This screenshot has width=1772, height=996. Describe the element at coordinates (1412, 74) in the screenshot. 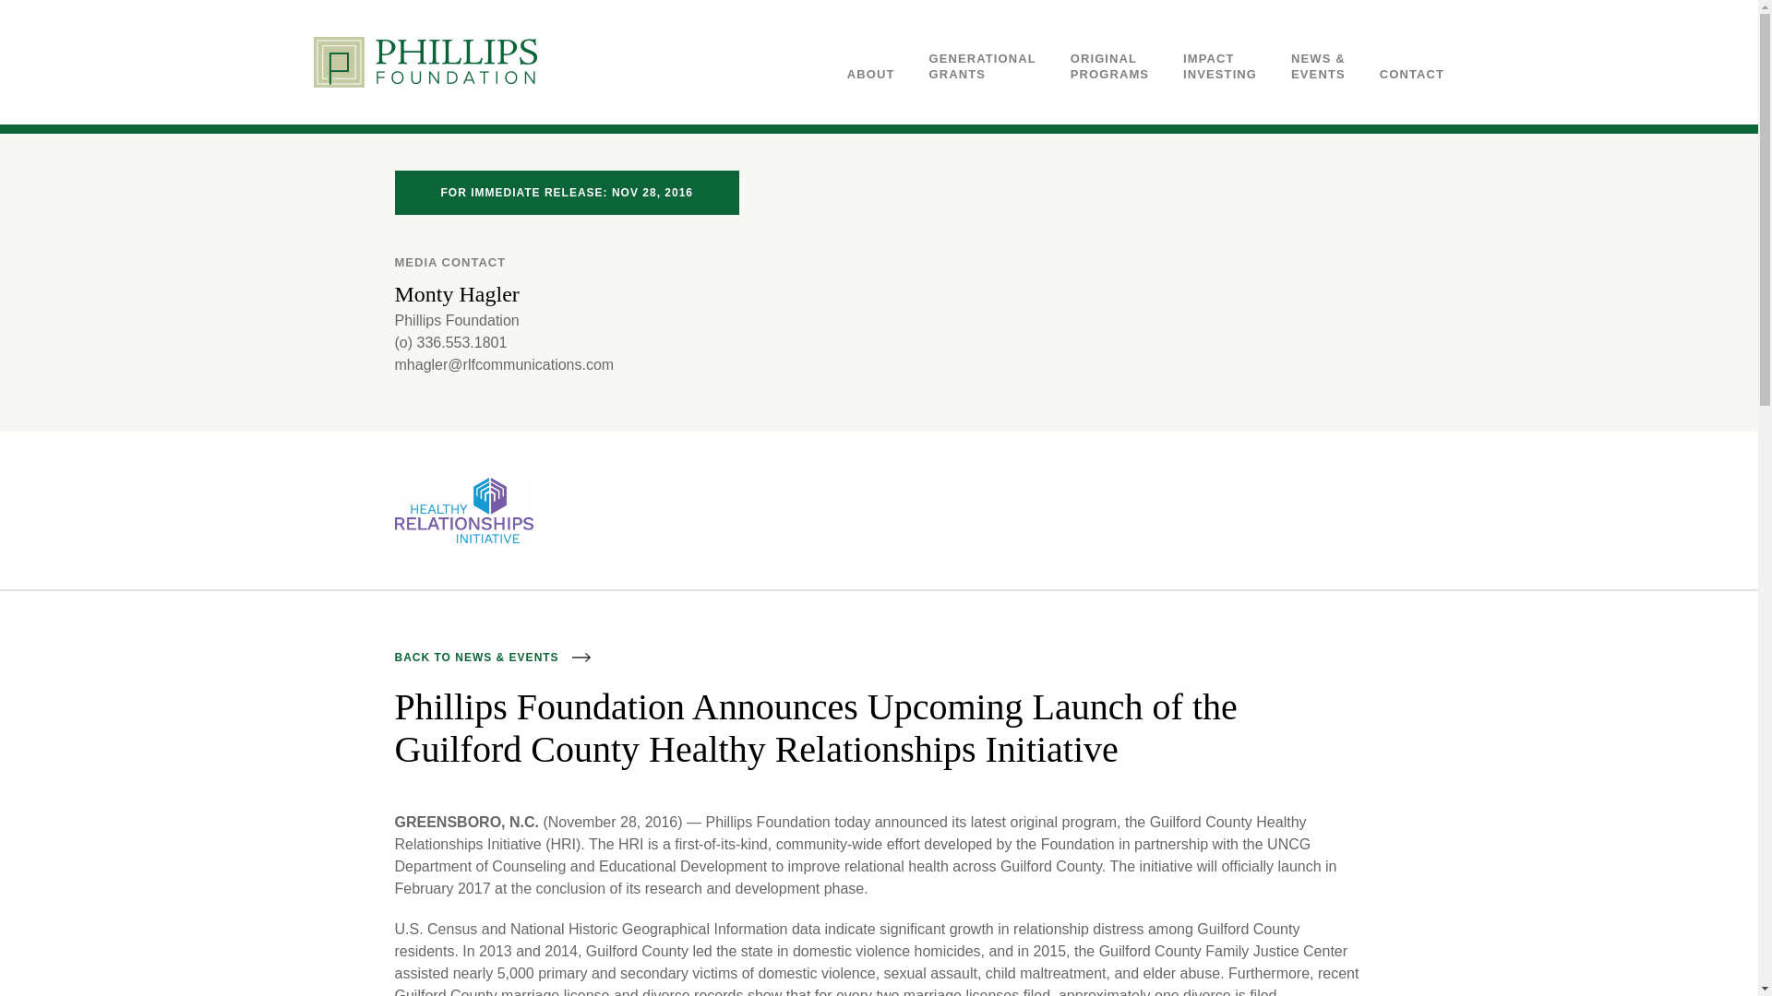

I see `About` at that location.